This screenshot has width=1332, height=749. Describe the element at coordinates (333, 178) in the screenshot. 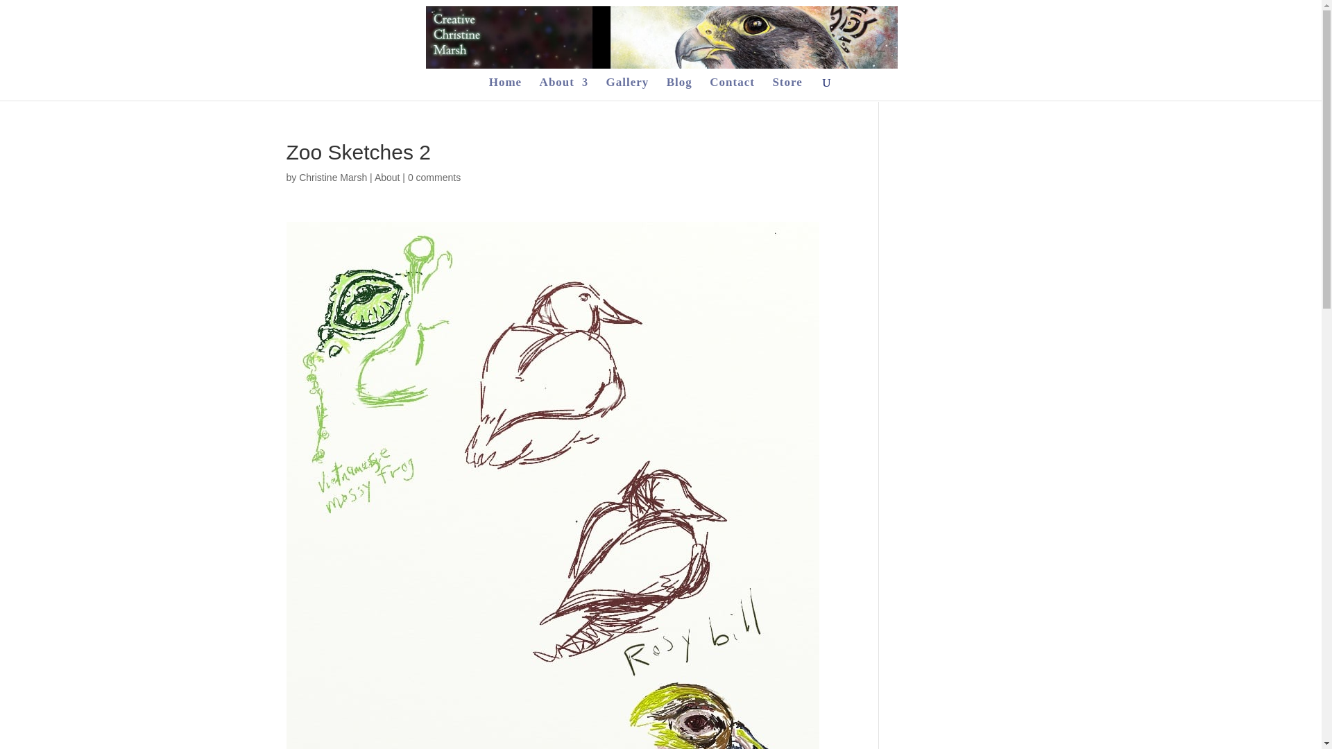

I see `Christine Marsh` at that location.